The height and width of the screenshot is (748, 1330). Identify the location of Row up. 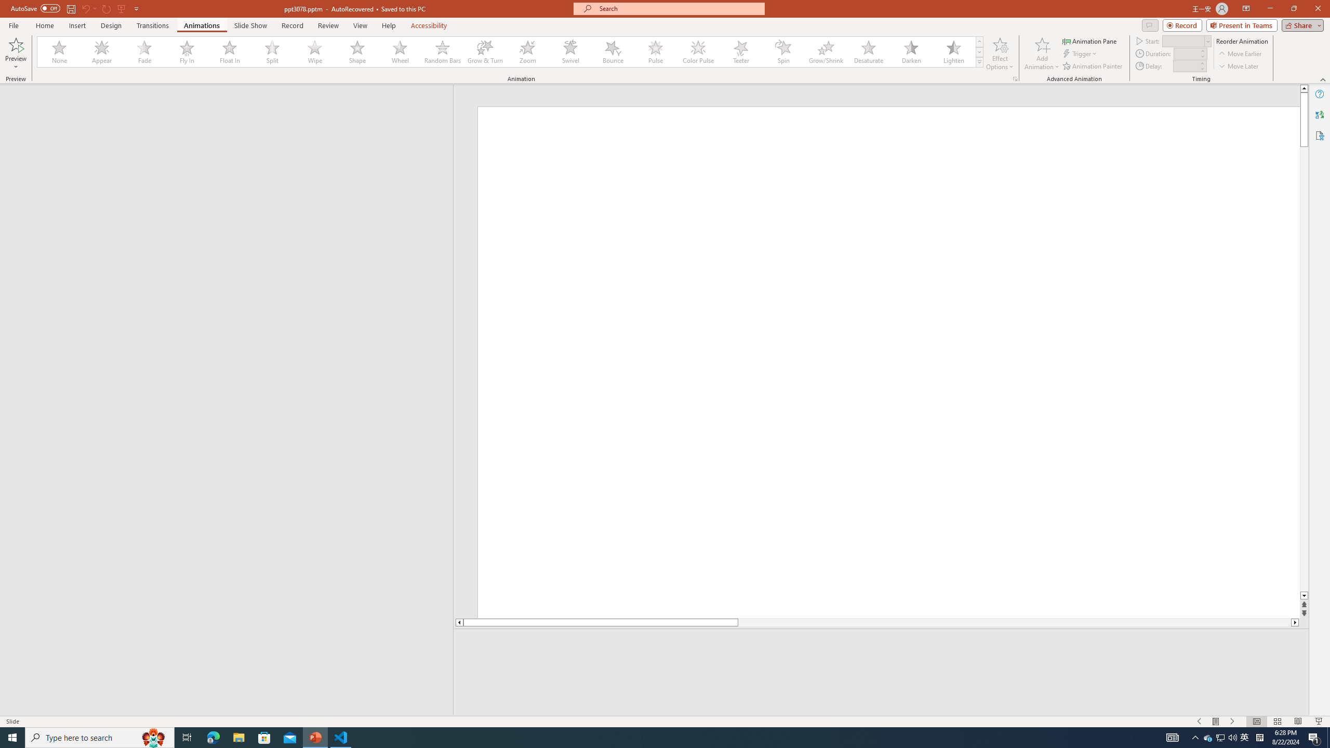
(979, 42).